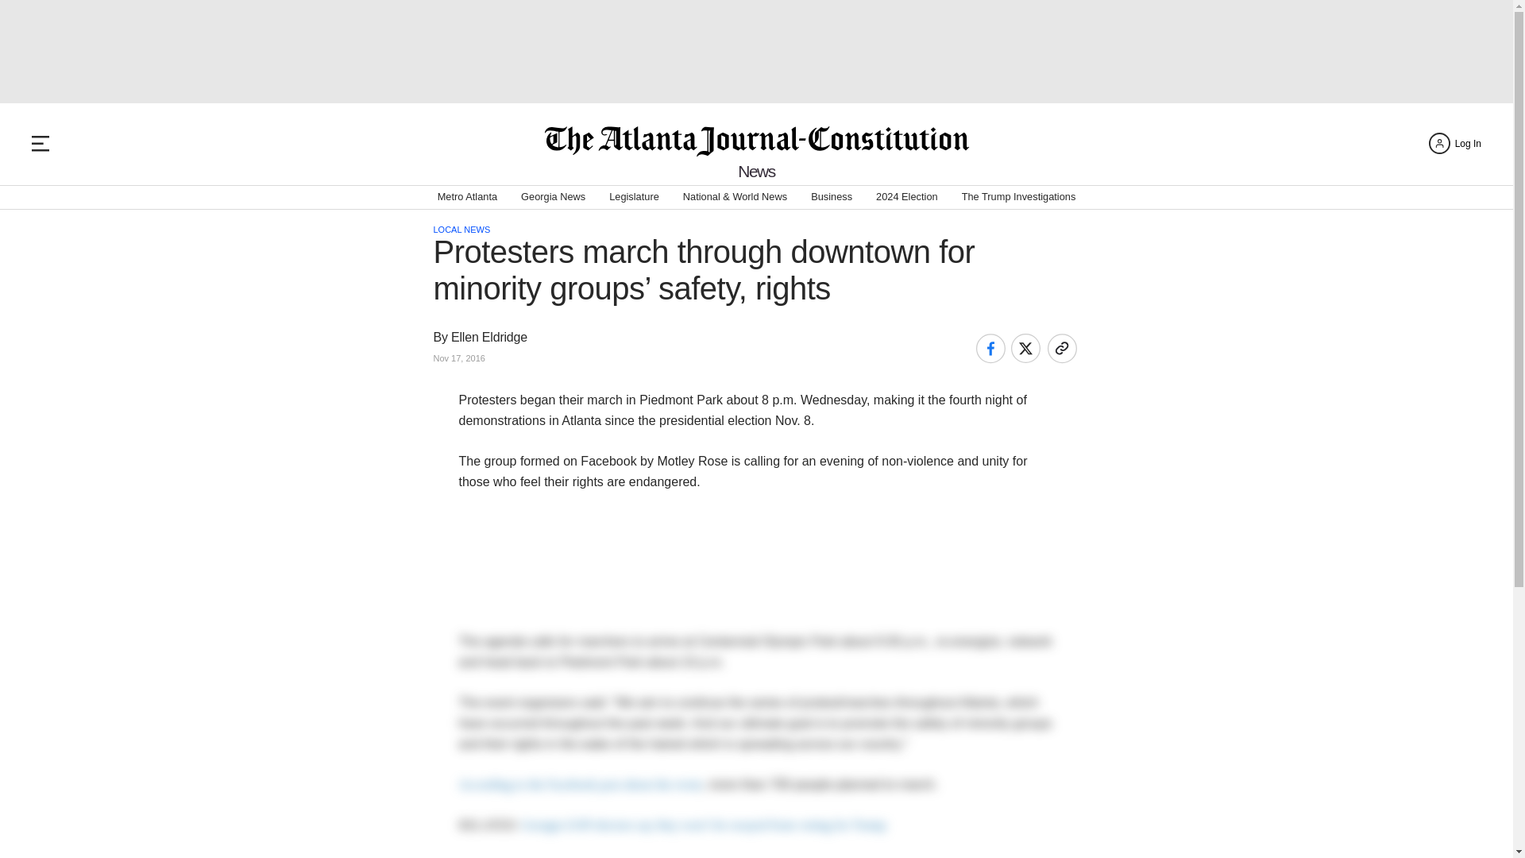  Describe the element at coordinates (467, 197) in the screenshot. I see `Metro Atlanta` at that location.